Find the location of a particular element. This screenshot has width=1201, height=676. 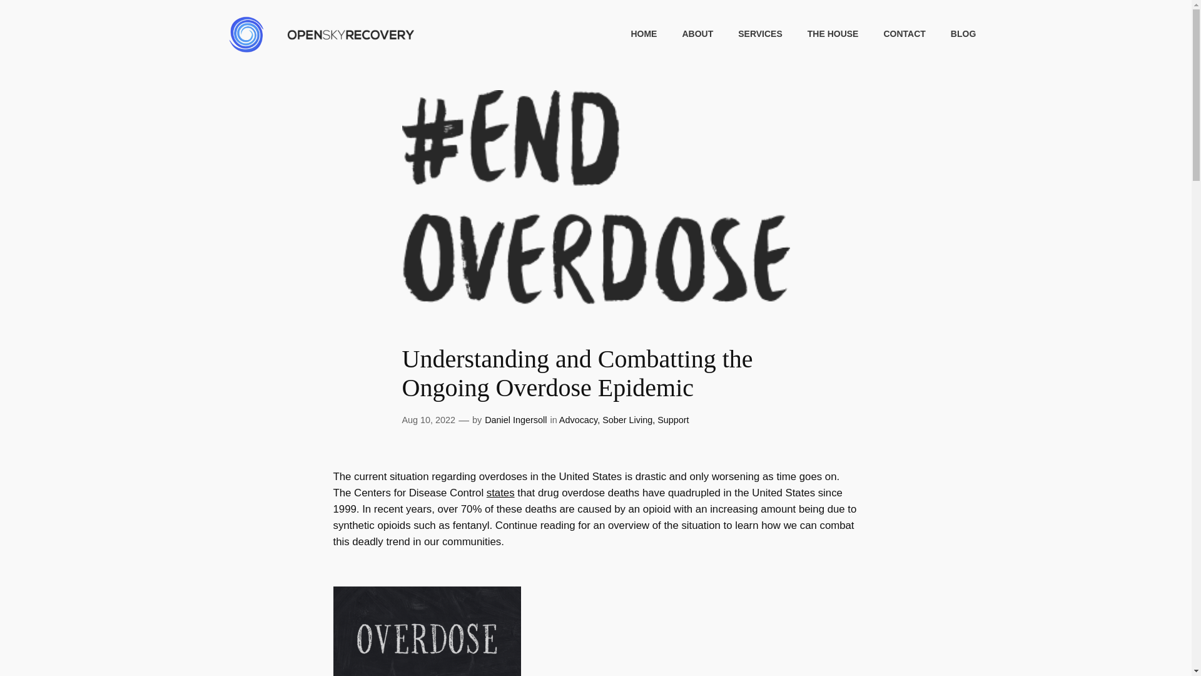

Aug 10, 2022 is located at coordinates (428, 420).